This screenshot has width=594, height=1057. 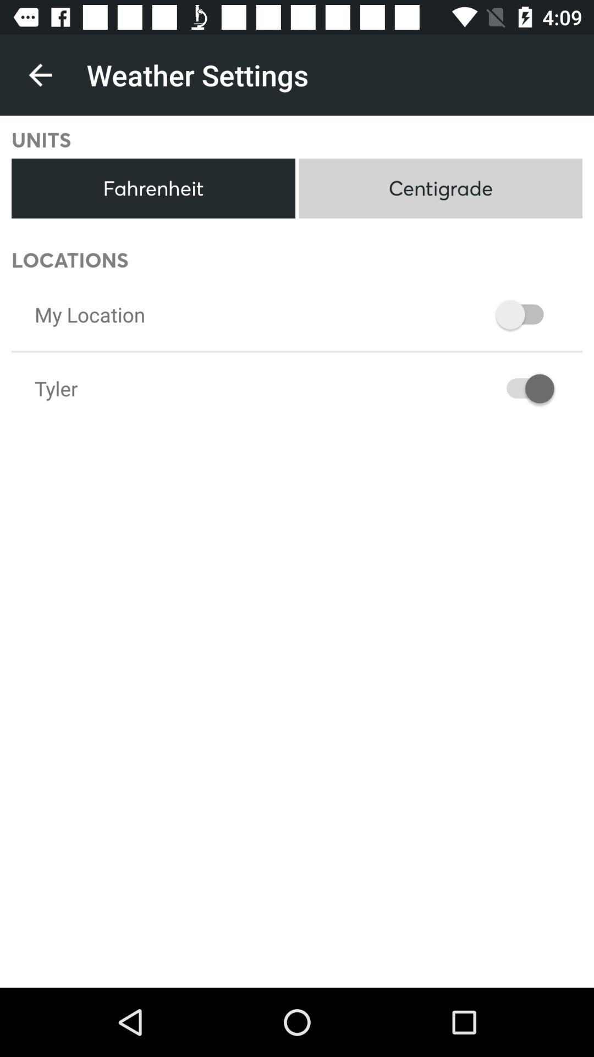 What do you see at coordinates (440, 188) in the screenshot?
I see `select the icon next to fahrenheit` at bounding box center [440, 188].